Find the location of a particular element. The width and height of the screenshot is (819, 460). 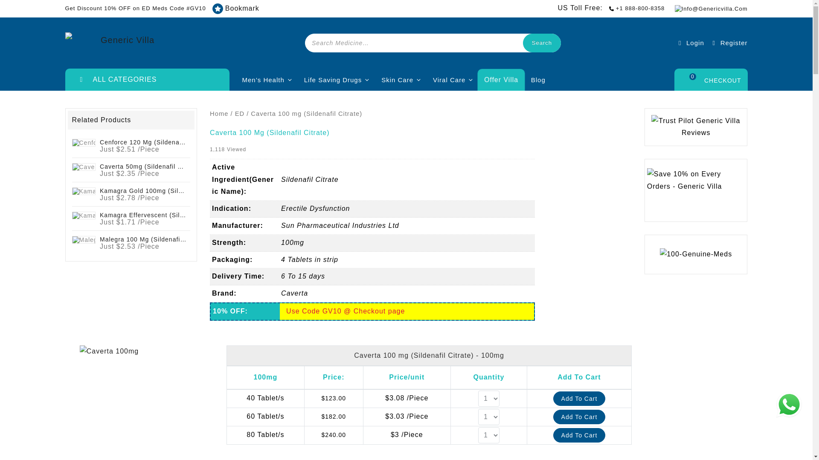

Caverta 100mg is located at coordinates (109, 352).